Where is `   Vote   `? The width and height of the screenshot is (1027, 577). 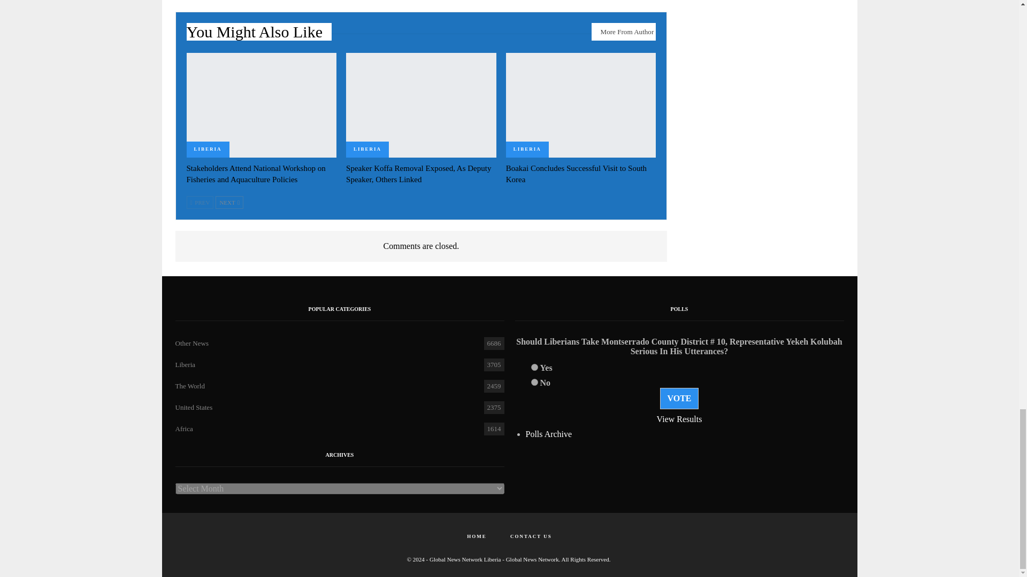    Vote    is located at coordinates (679, 398).